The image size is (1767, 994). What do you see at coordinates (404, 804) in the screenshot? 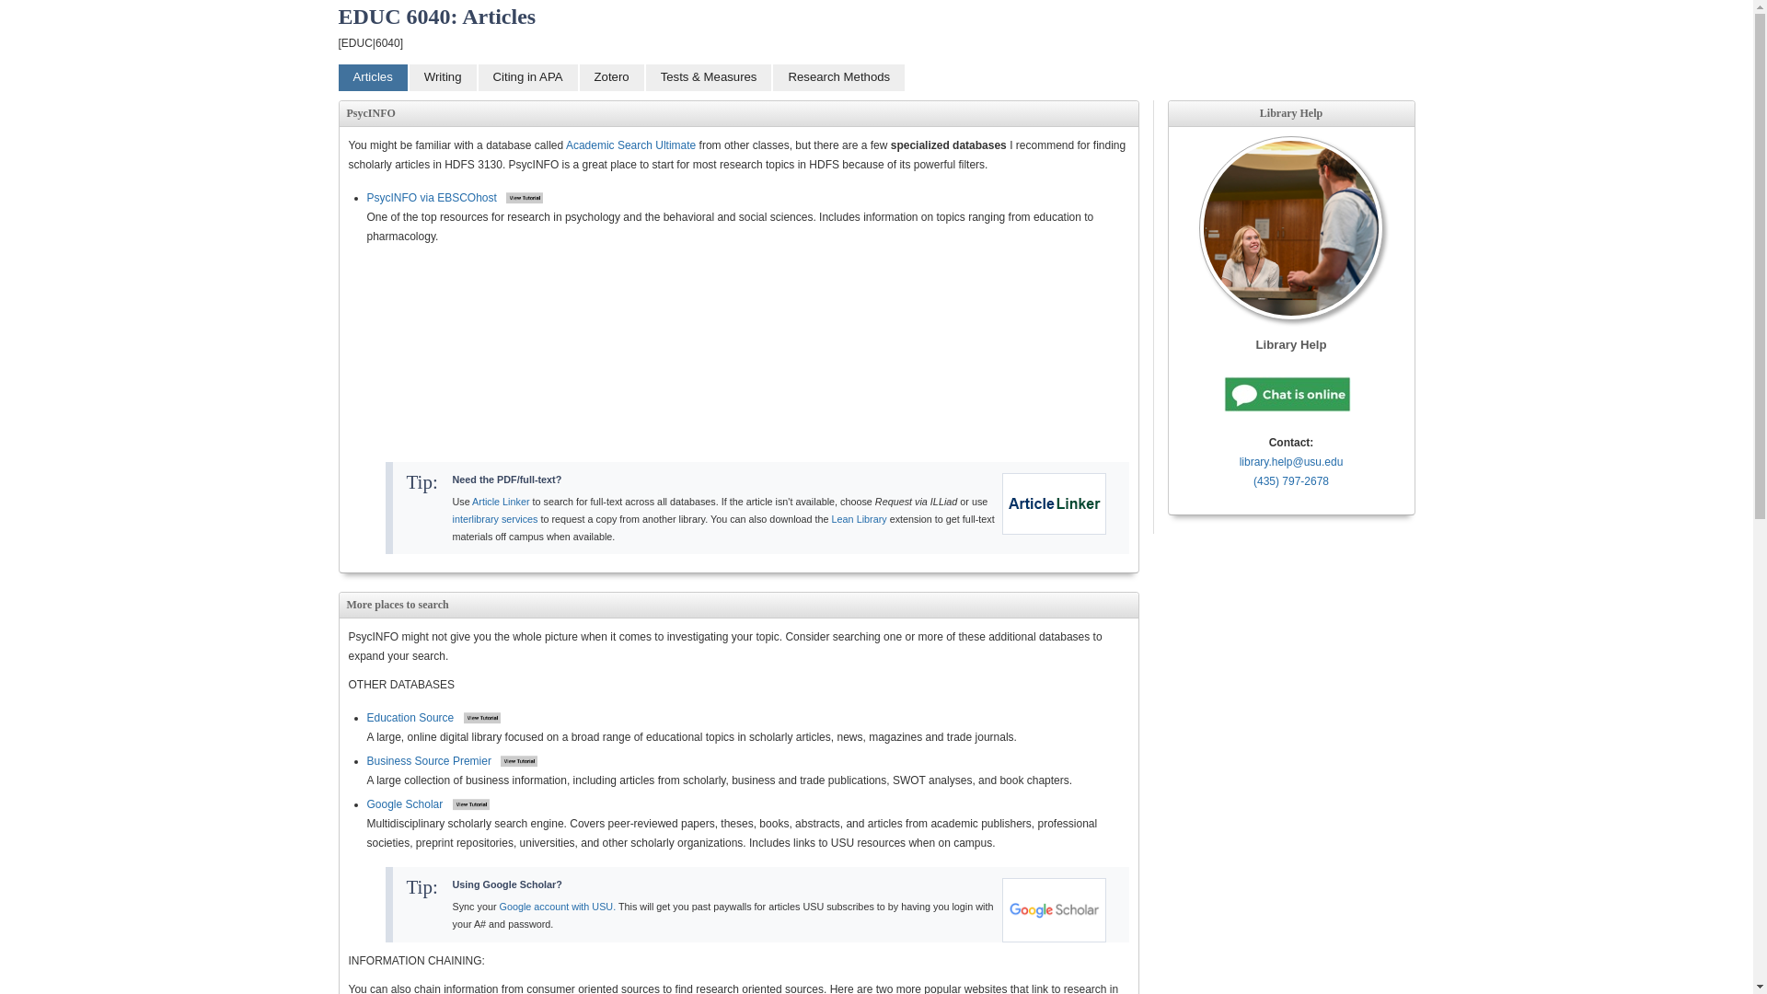
I see `Google Scholar` at bounding box center [404, 804].